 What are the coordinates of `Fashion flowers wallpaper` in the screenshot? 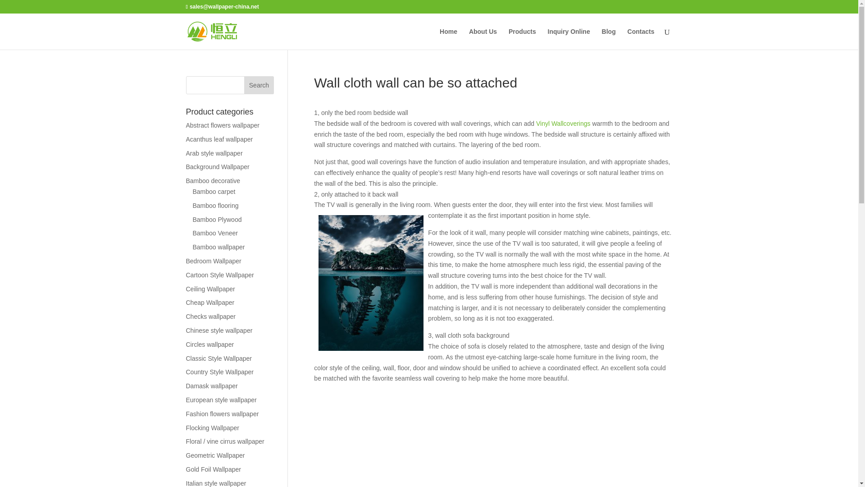 It's located at (222, 414).